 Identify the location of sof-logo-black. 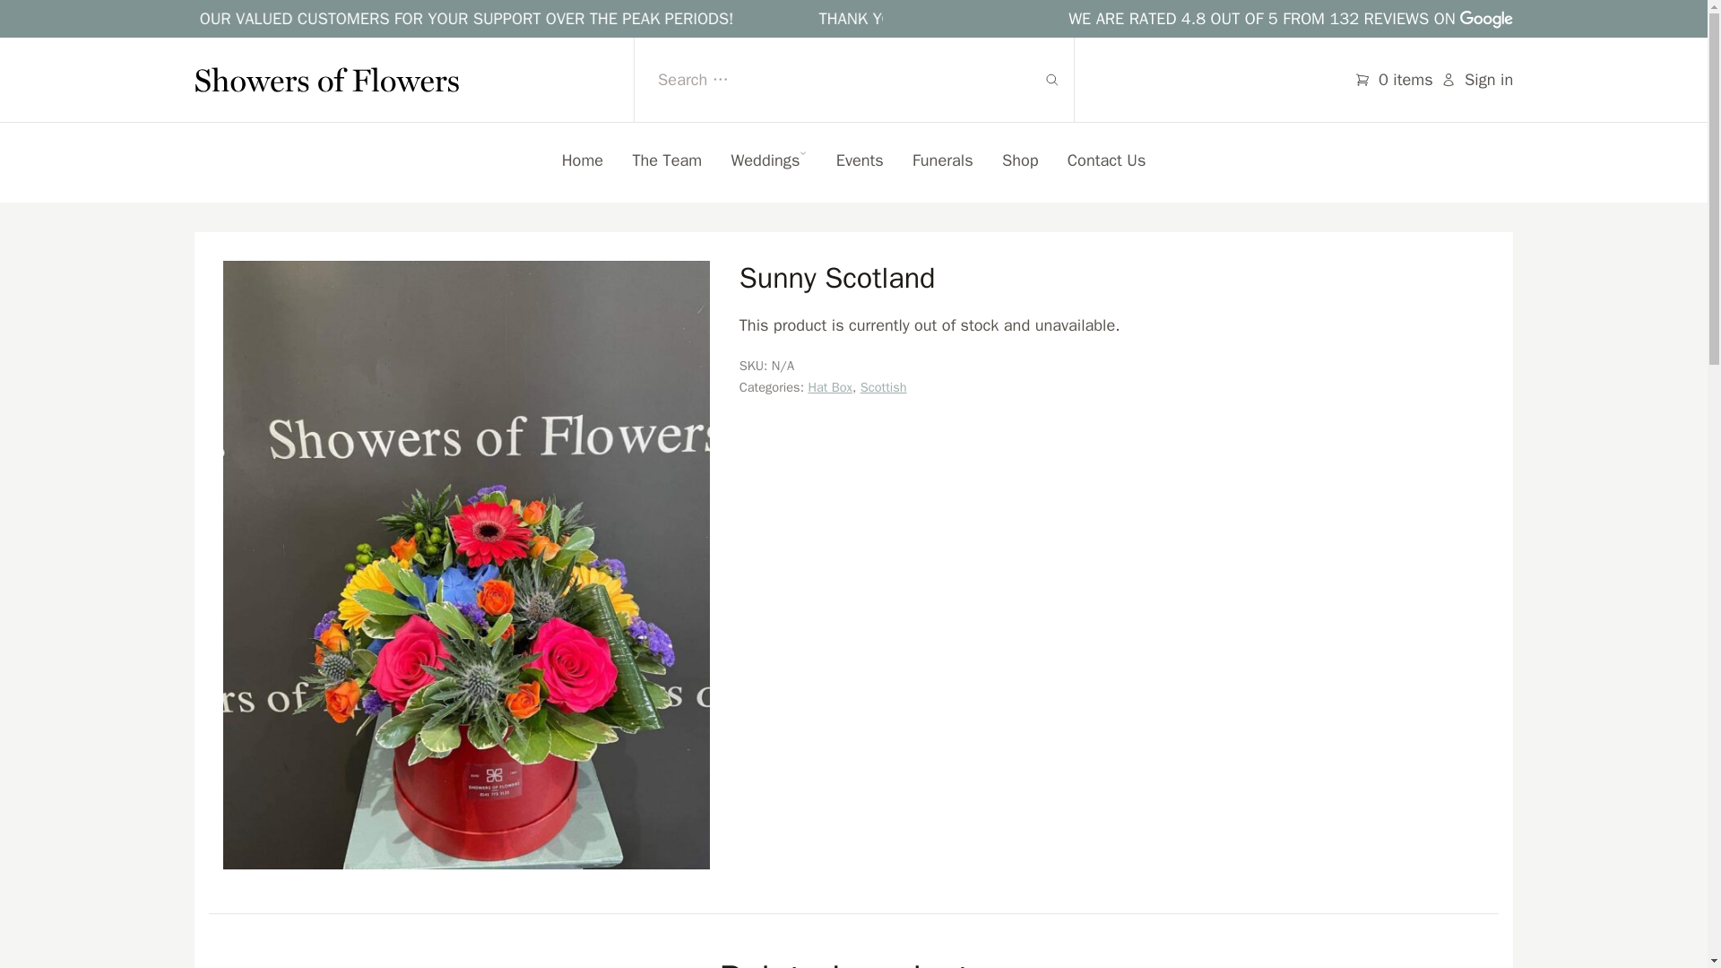
(326, 79).